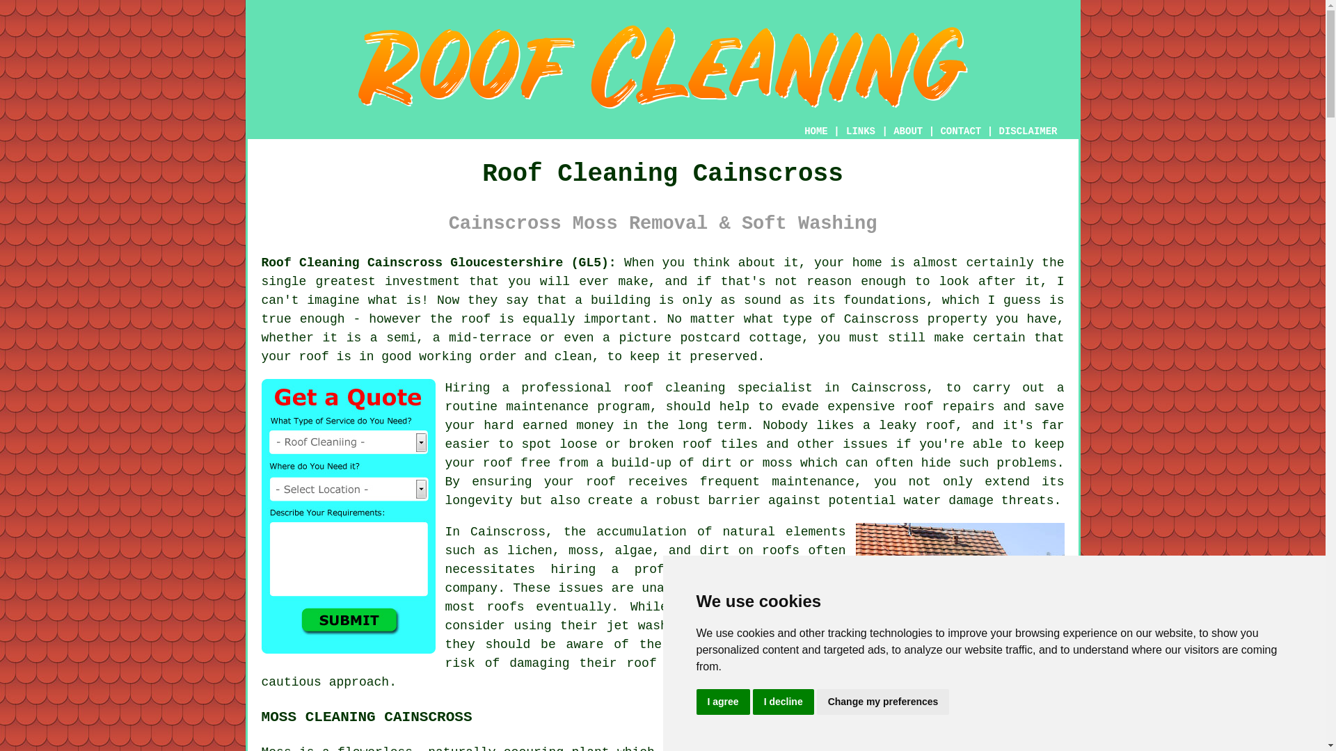 This screenshot has height=751, width=1336. I want to click on Change my preferences, so click(883, 702).